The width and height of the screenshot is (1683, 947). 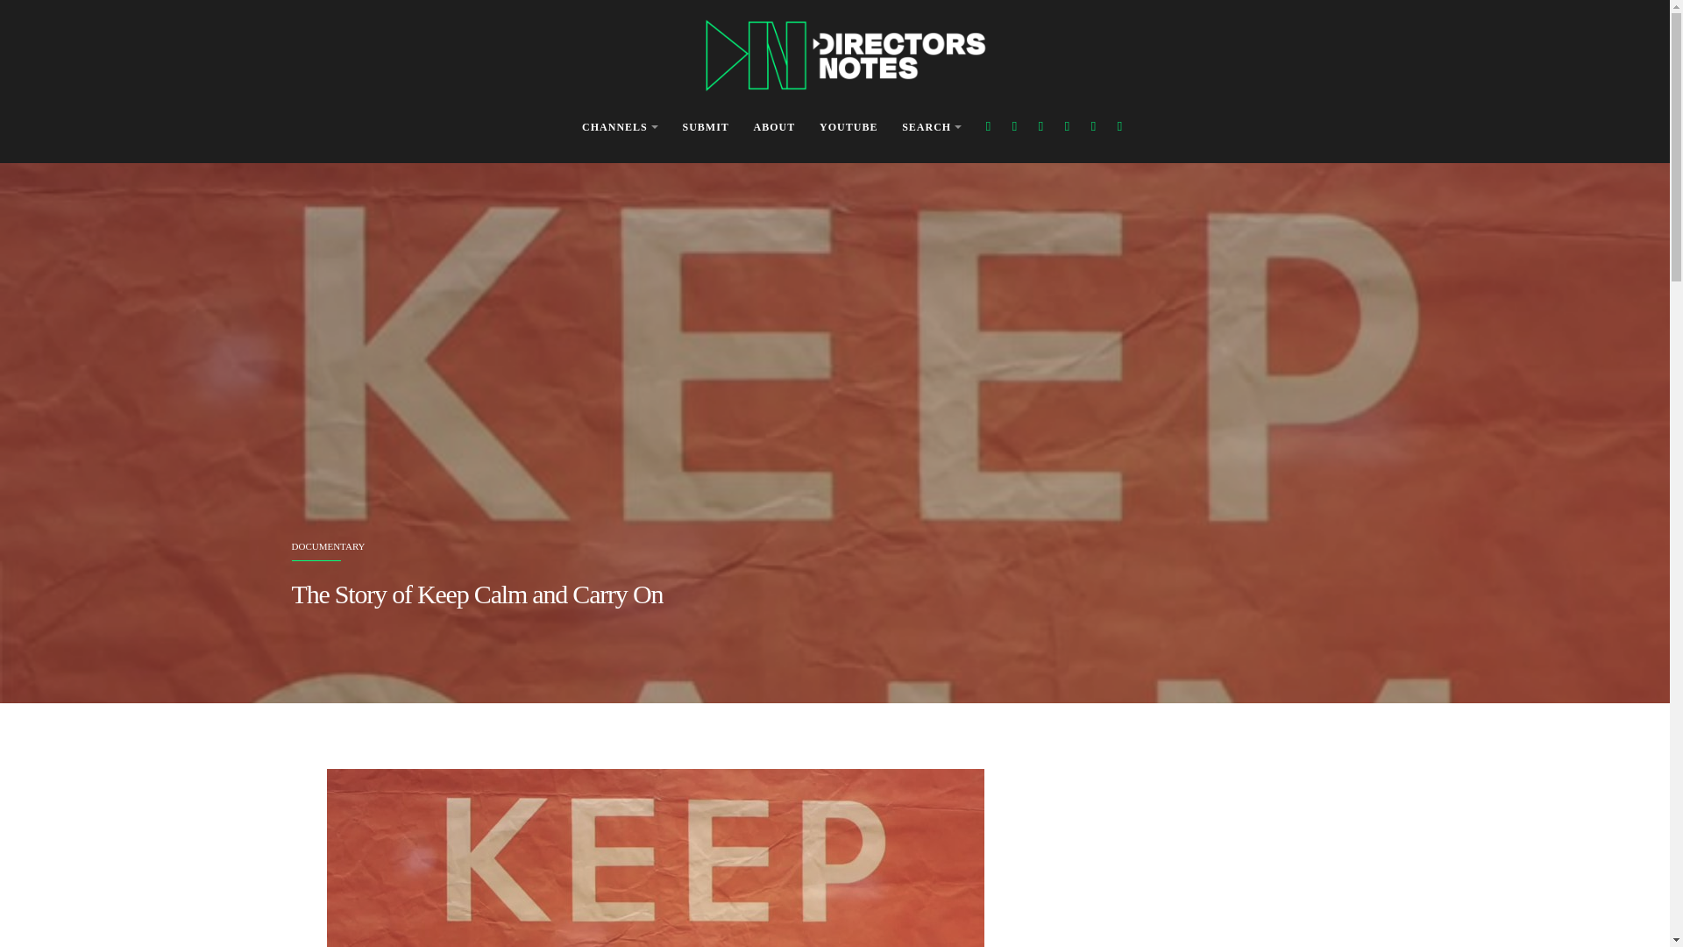 I want to click on The Story of Keep Calm and Carry On, so click(x=477, y=594).